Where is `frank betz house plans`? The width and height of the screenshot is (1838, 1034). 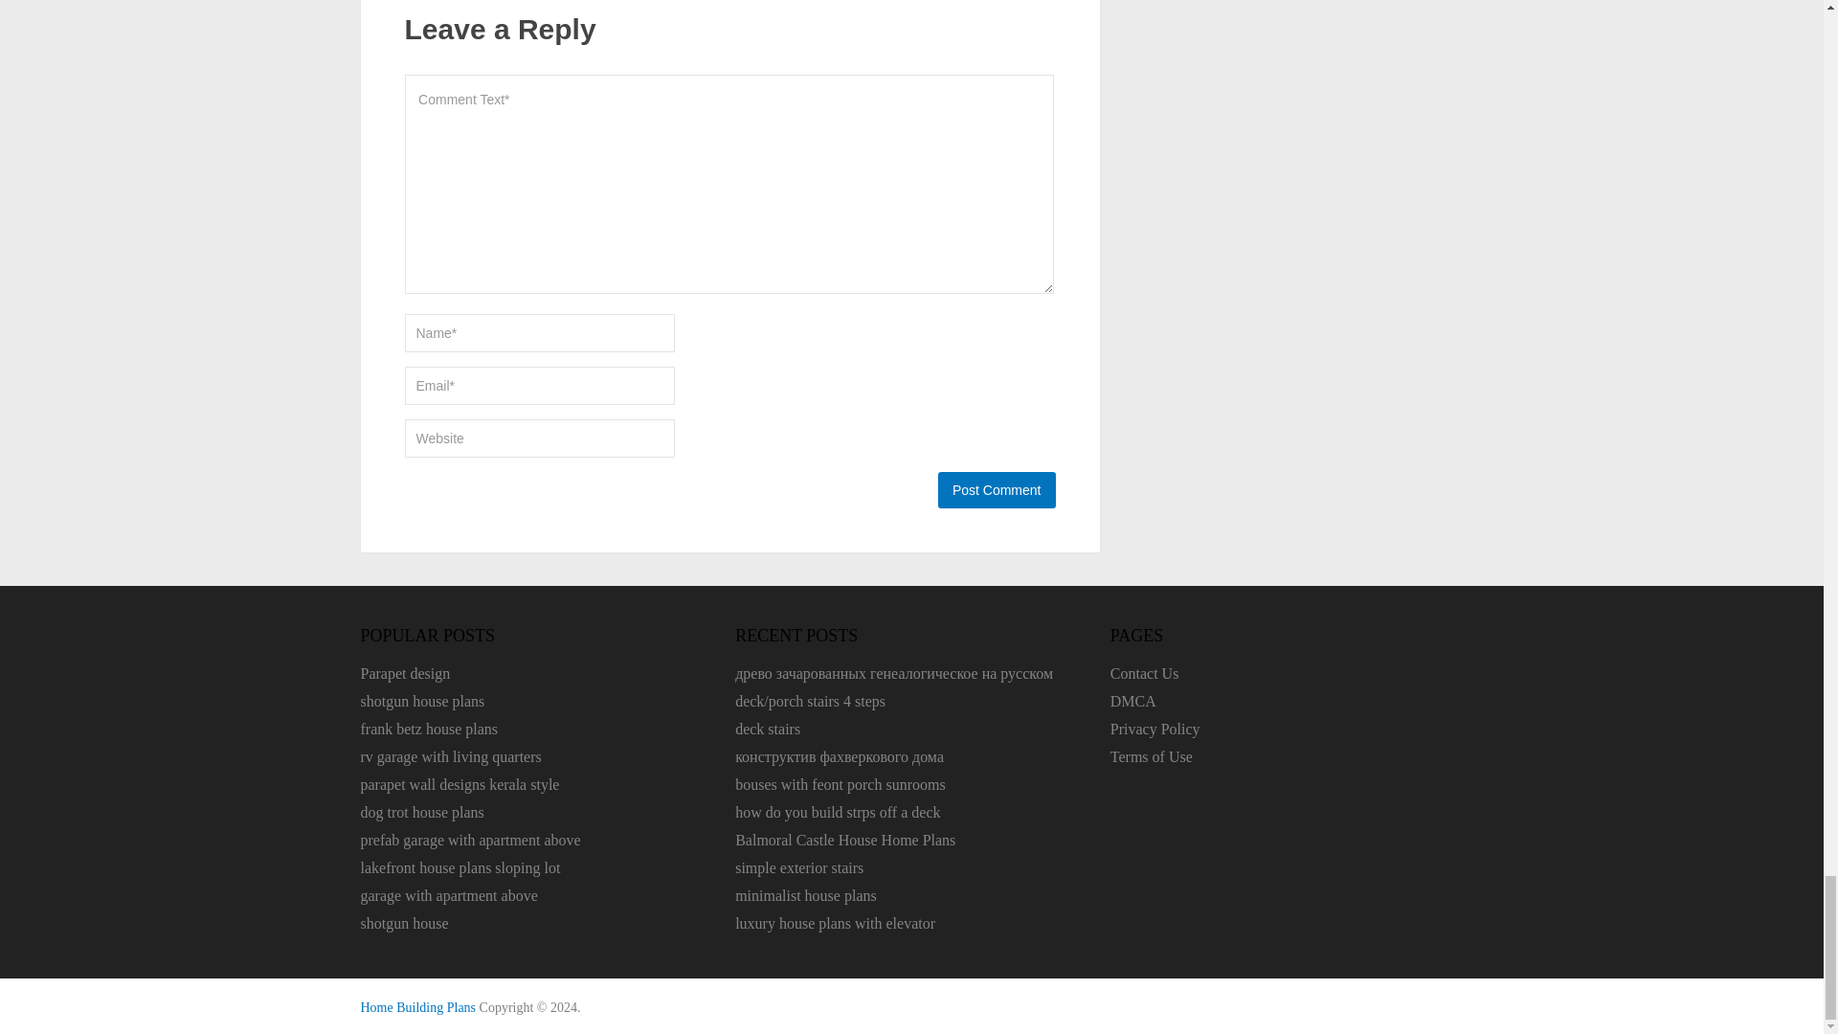 frank betz house plans is located at coordinates (429, 729).